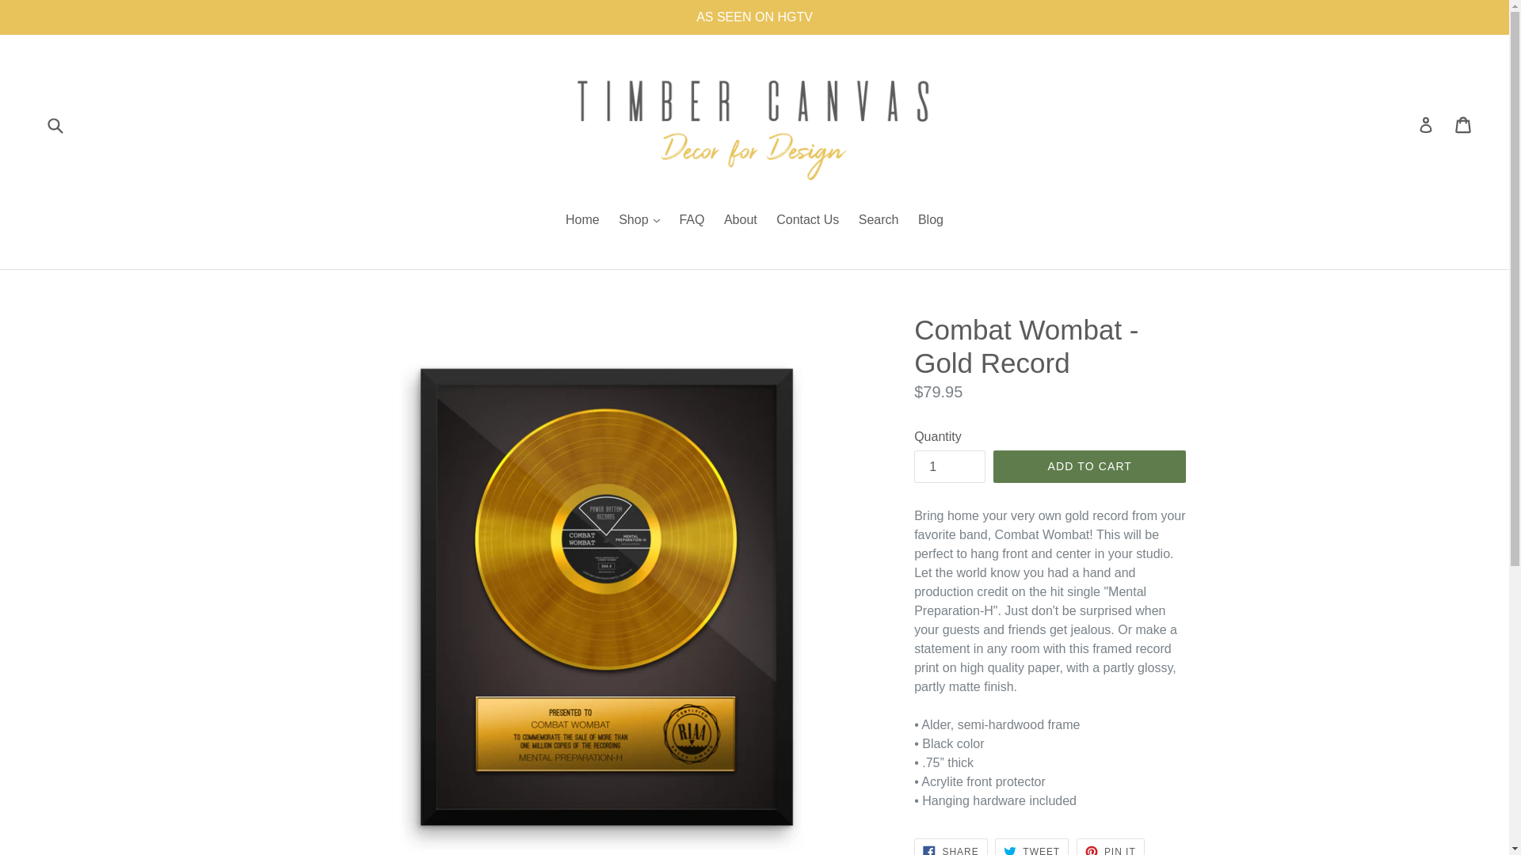  I want to click on Home, so click(582, 220).